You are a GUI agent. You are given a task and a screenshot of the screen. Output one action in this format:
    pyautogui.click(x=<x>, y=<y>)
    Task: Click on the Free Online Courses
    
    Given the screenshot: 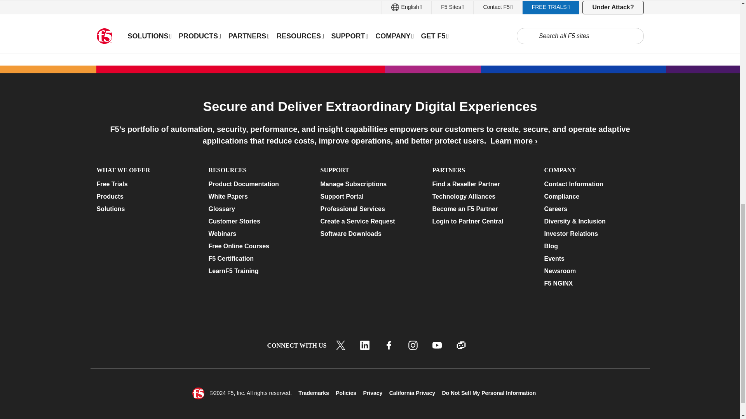 What is the action you would take?
    pyautogui.click(x=258, y=246)
    